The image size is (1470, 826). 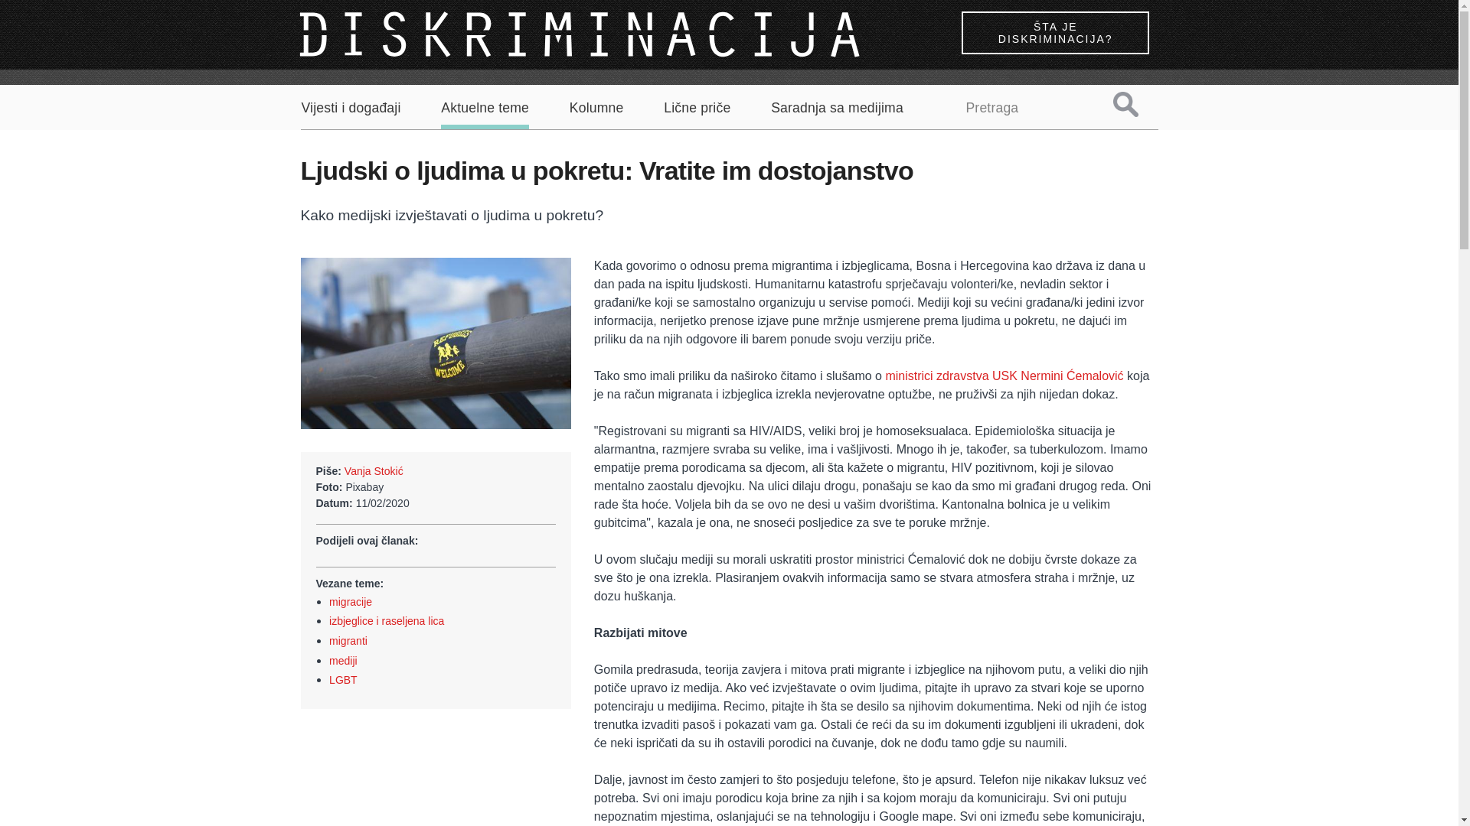 I want to click on Aktuelne teme, so click(x=485, y=115).